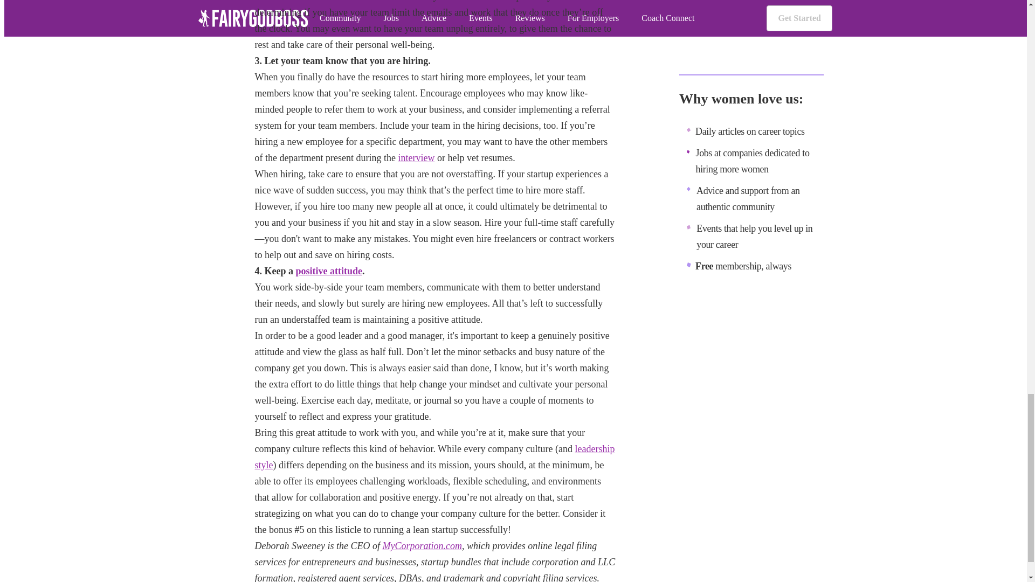  I want to click on positive attitude, so click(329, 271).